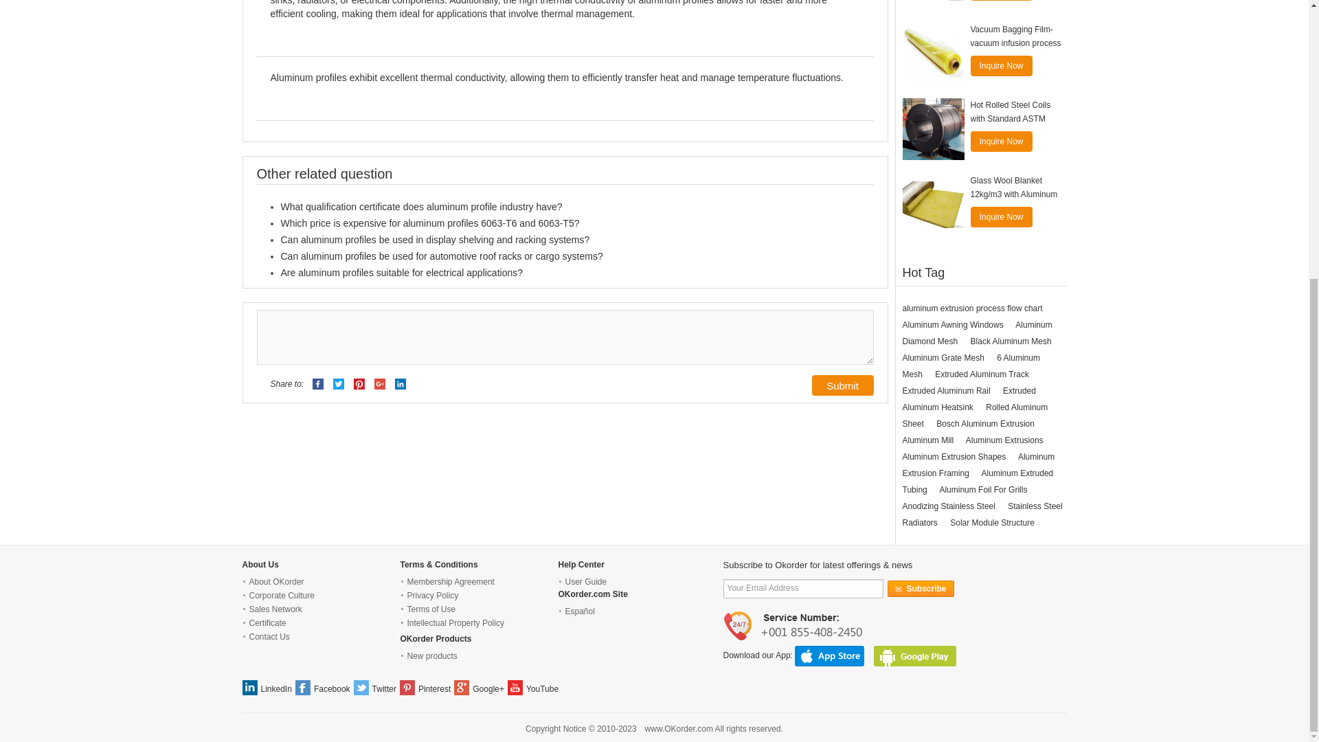  I want to click on Submit, so click(842, 385).